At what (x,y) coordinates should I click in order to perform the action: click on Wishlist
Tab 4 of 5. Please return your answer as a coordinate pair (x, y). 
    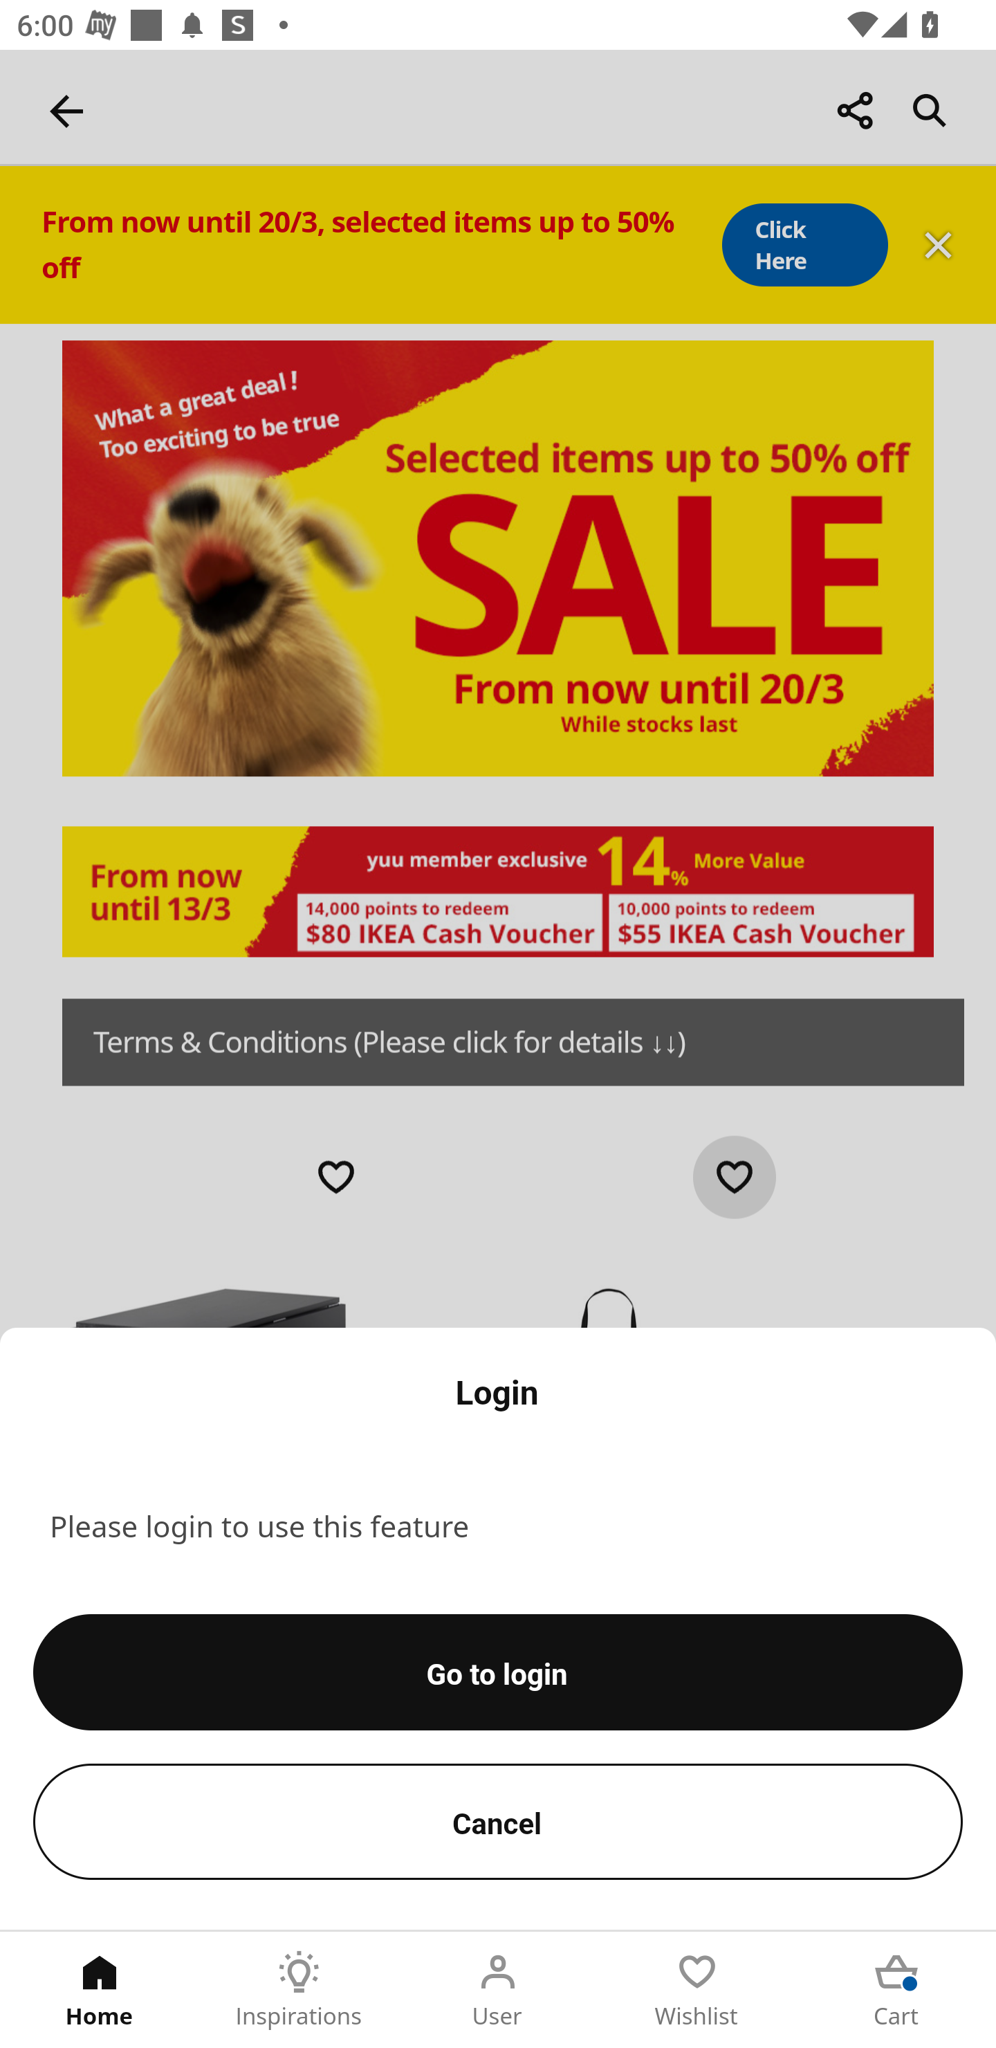
    Looking at the image, I should click on (697, 1990).